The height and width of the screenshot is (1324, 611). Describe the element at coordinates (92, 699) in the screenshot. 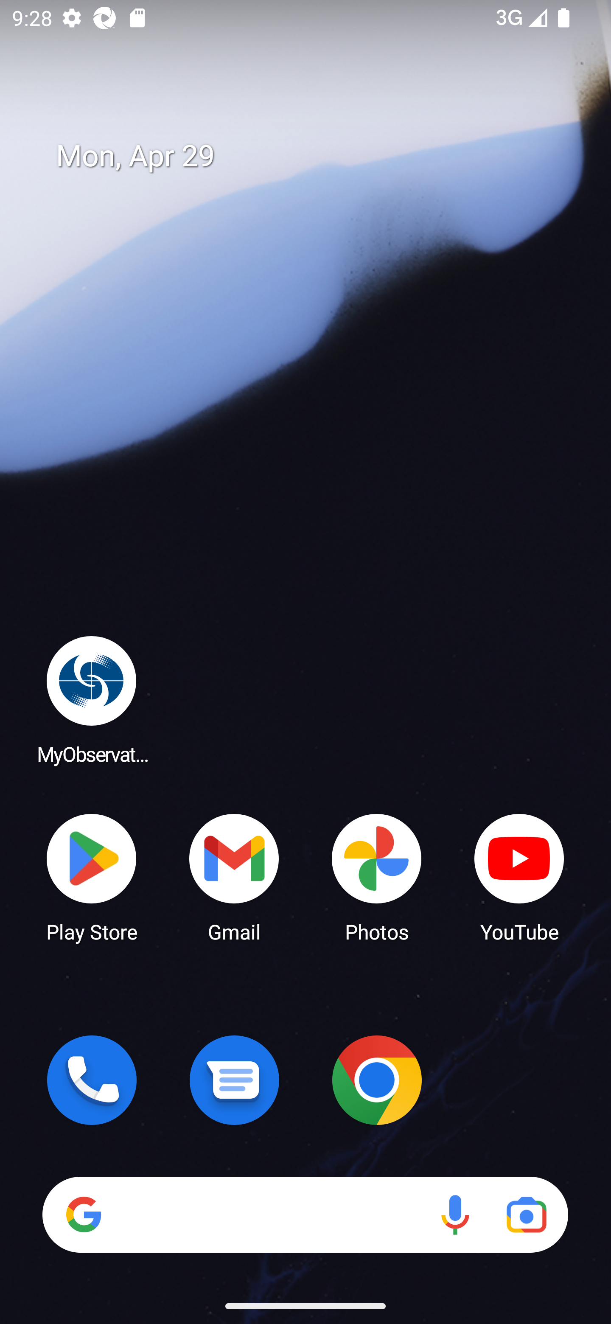

I see `MyObservatory` at that location.